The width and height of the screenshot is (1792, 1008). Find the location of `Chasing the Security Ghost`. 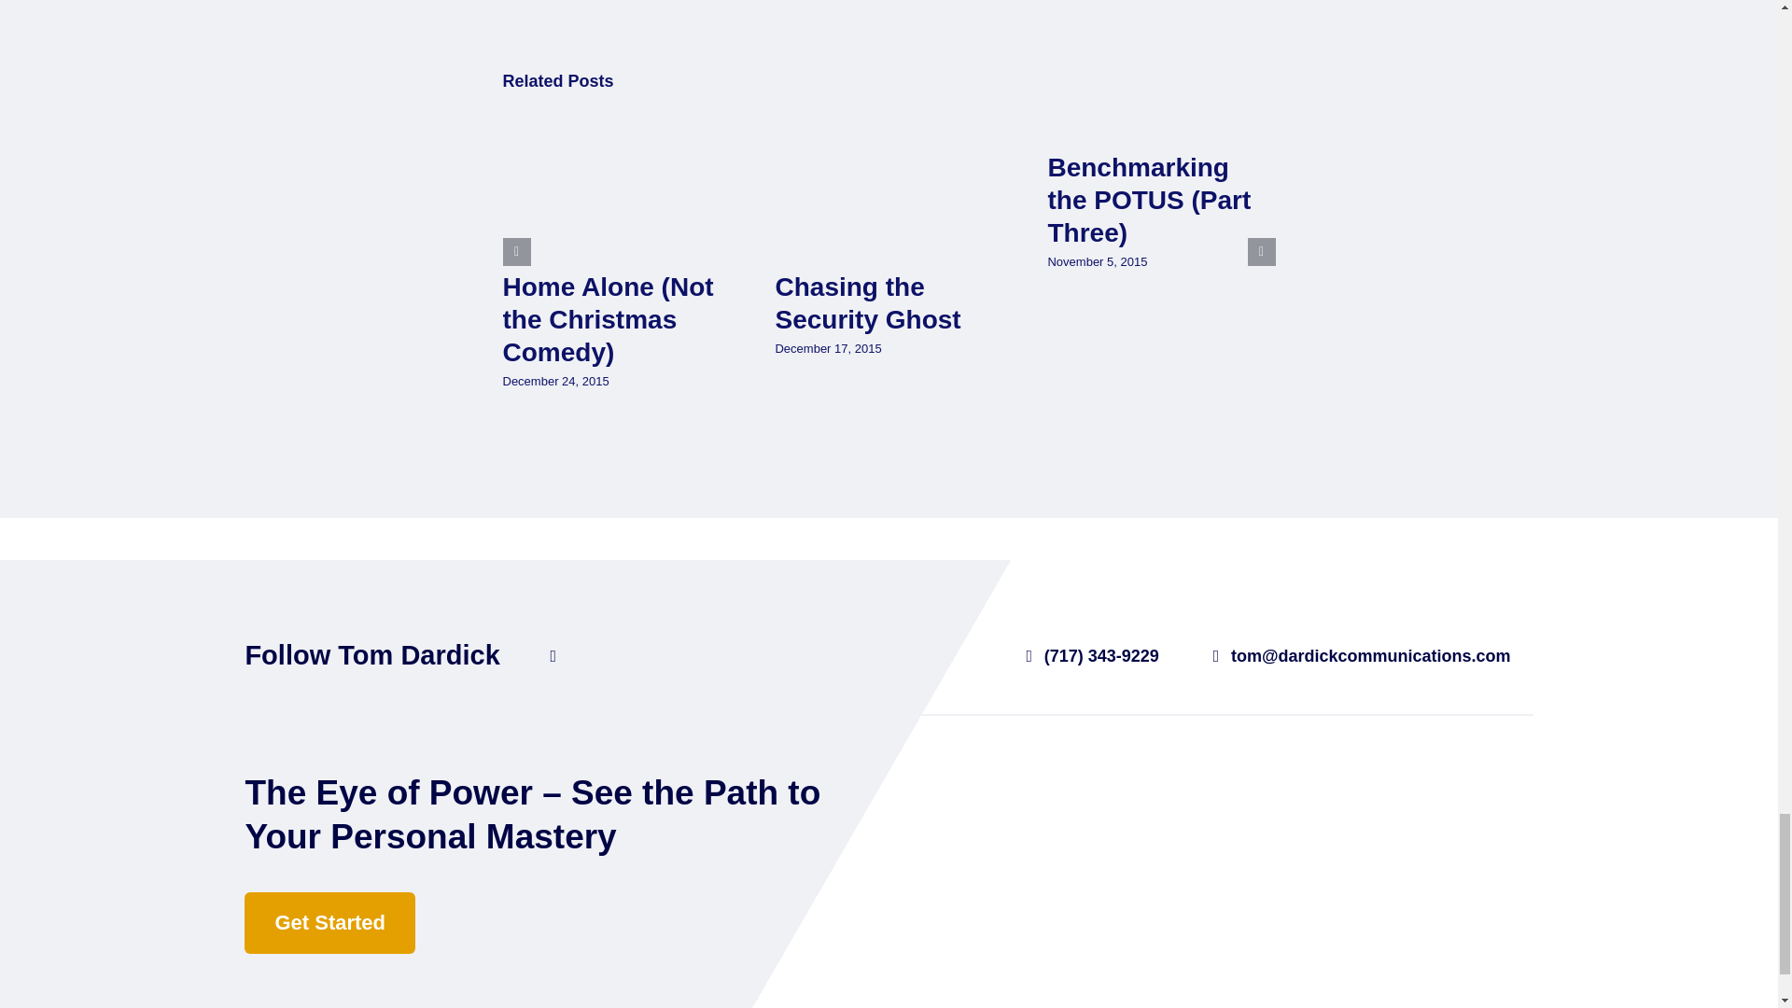

Chasing the Security Ghost is located at coordinates (867, 302).